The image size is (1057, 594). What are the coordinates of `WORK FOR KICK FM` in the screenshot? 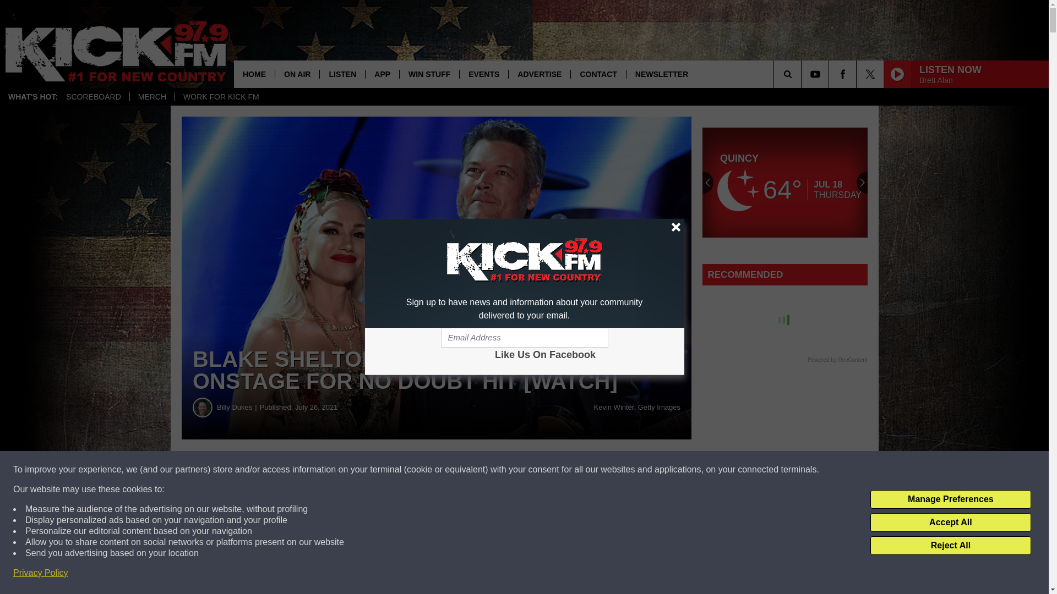 It's located at (220, 97).